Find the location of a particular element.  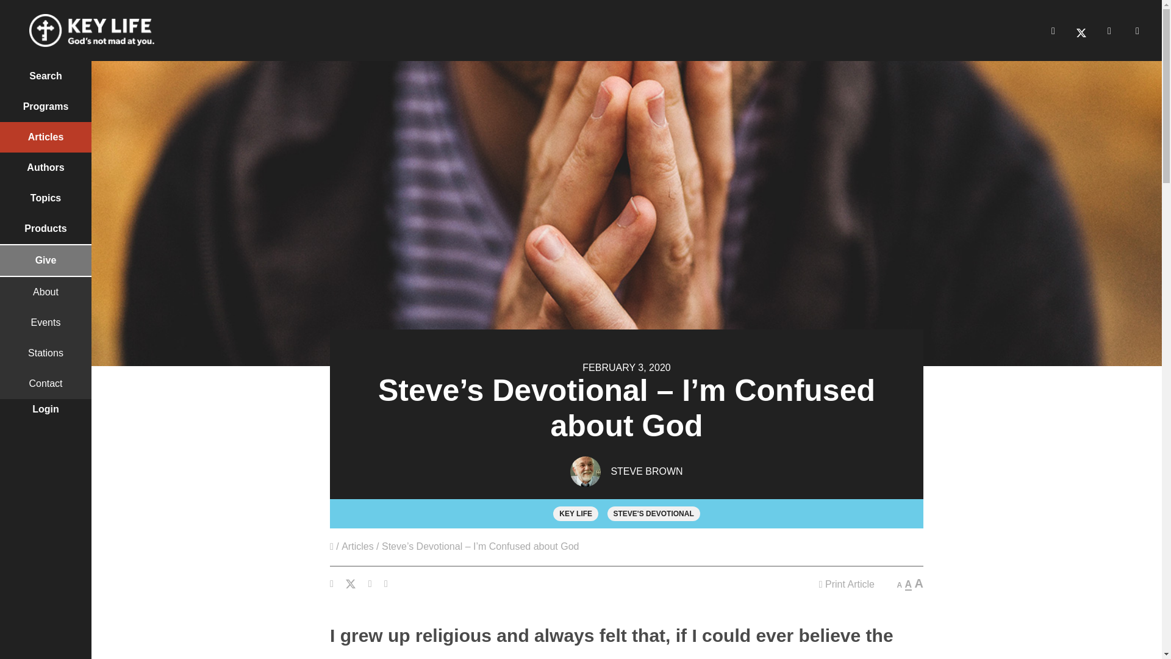

Programs is located at coordinates (45, 106).